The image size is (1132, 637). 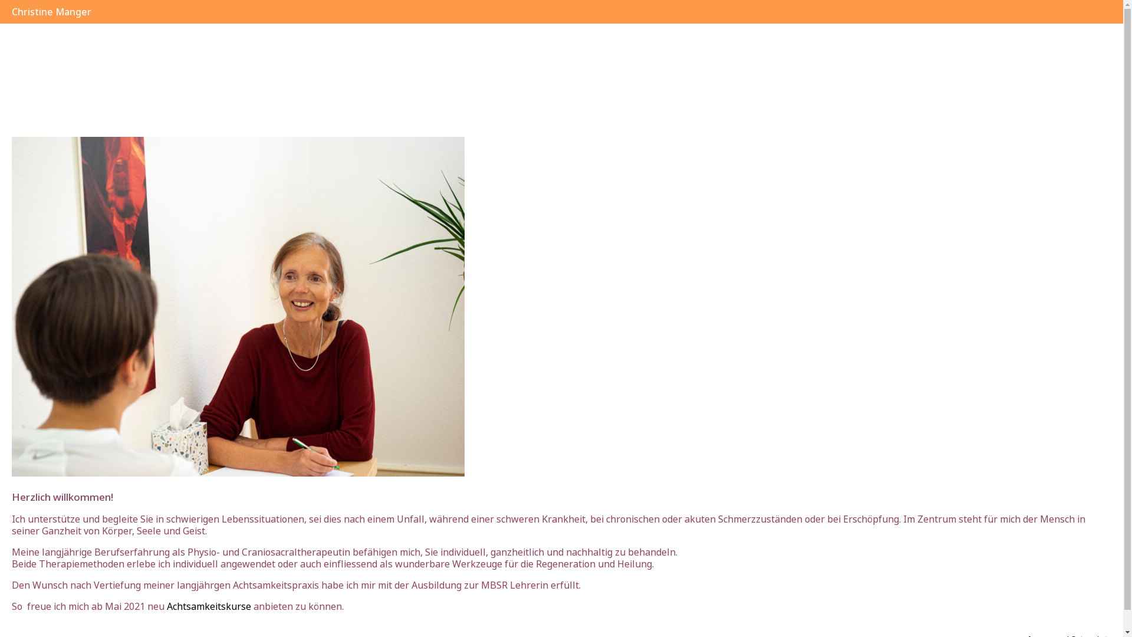 I want to click on Craniosacral Therapie, so click(x=561, y=35).